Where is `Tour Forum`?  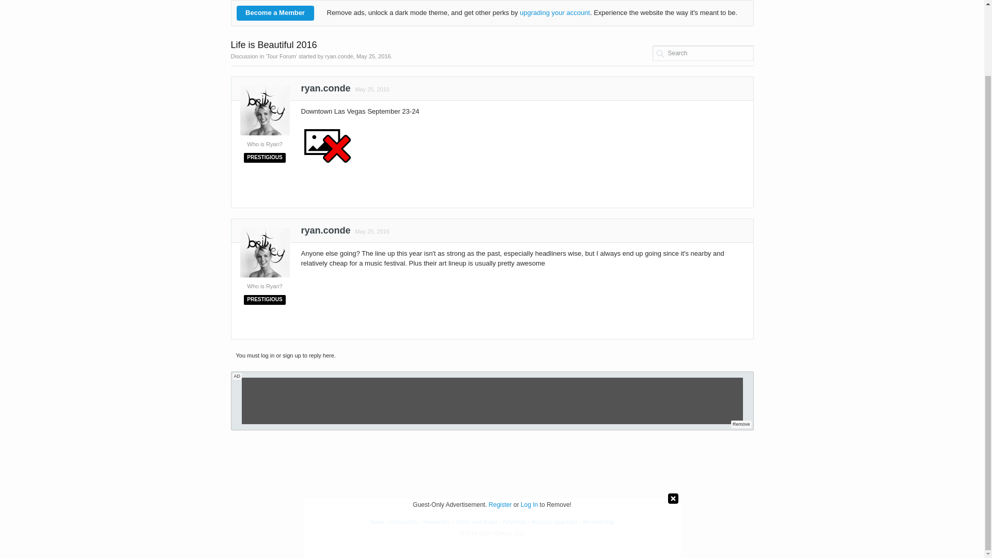
Tour Forum is located at coordinates (281, 56).